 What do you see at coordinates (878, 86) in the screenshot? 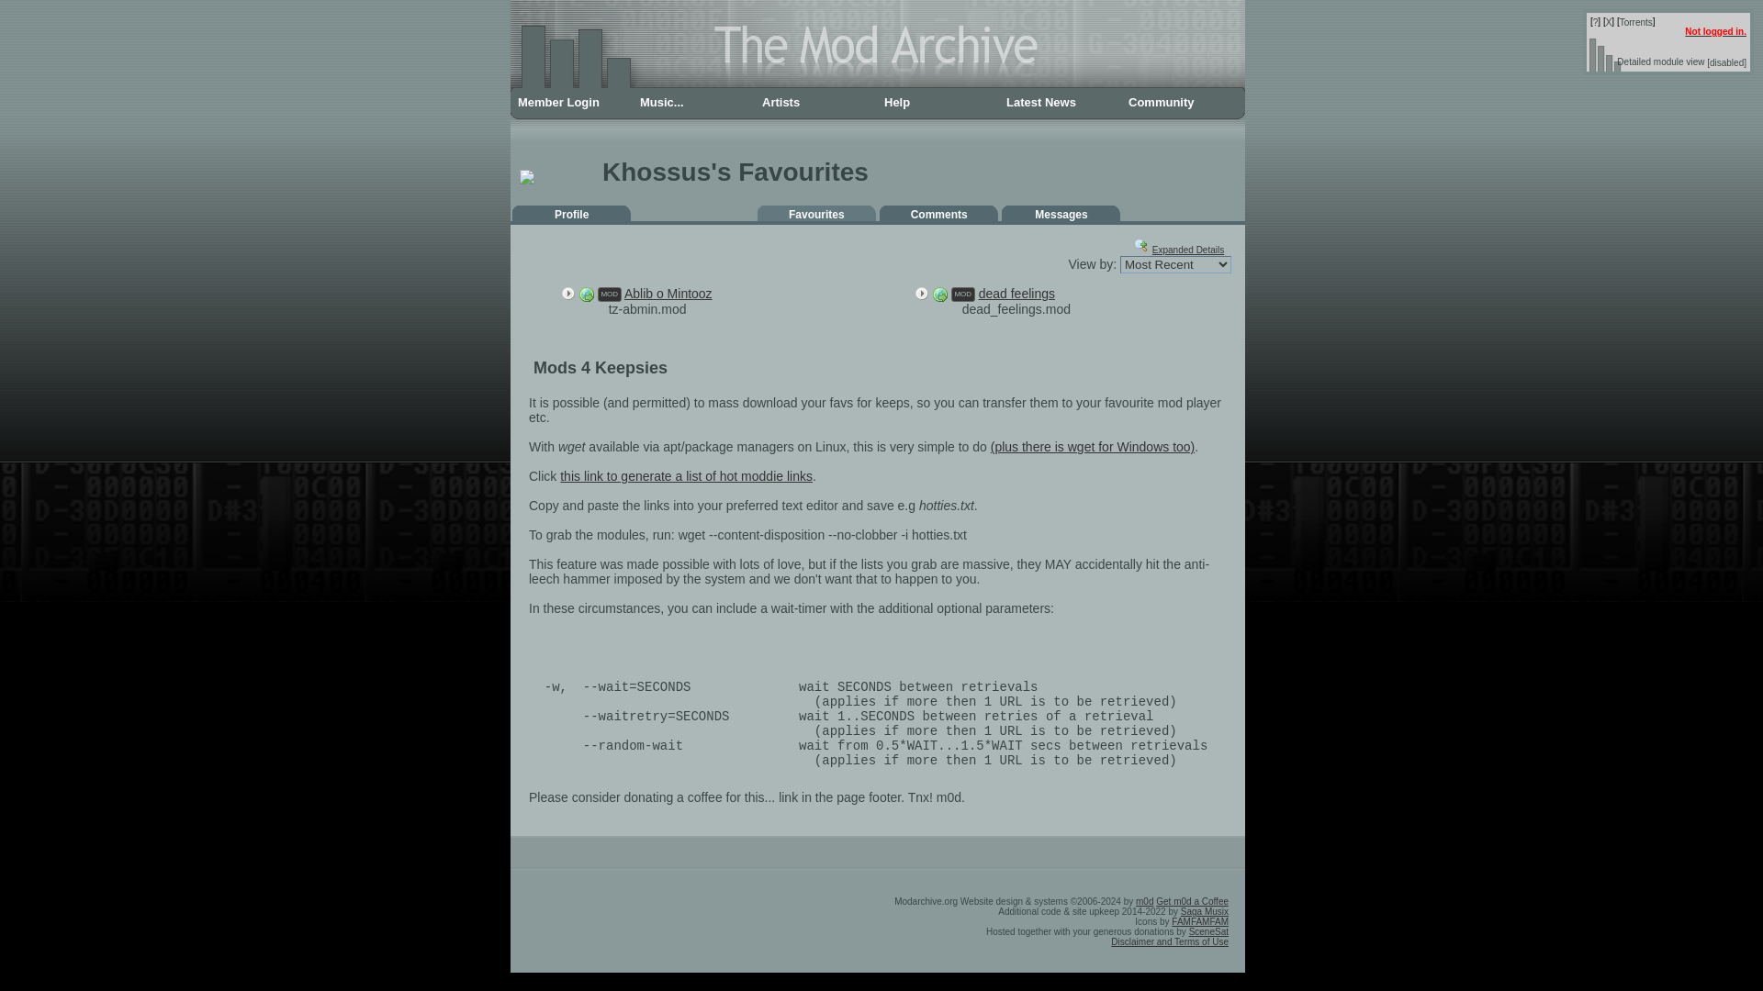
I see `The Mod Archive Website, Since 1996` at bounding box center [878, 86].